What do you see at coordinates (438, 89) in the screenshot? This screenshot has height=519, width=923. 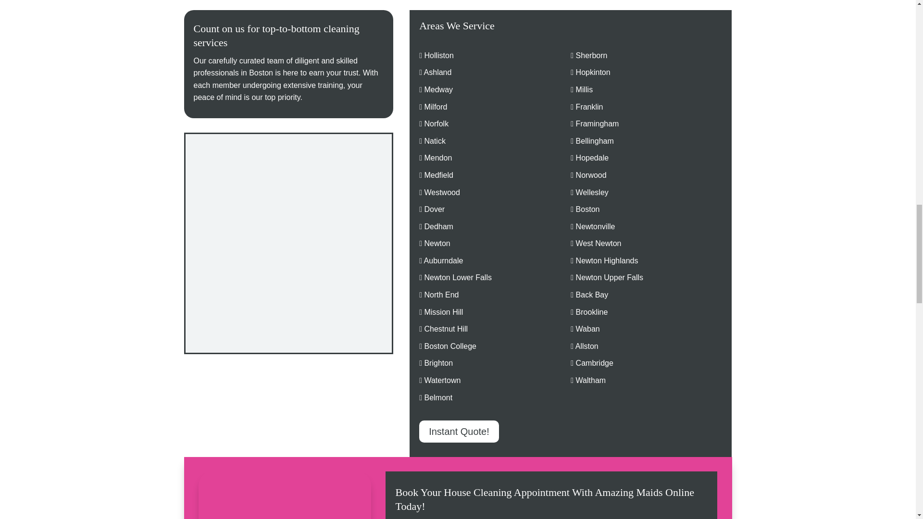 I see `Medway` at bounding box center [438, 89].